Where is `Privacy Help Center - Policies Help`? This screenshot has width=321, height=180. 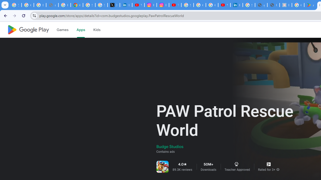 Privacy Help Center - Policies Help is located at coordinates (64, 5).